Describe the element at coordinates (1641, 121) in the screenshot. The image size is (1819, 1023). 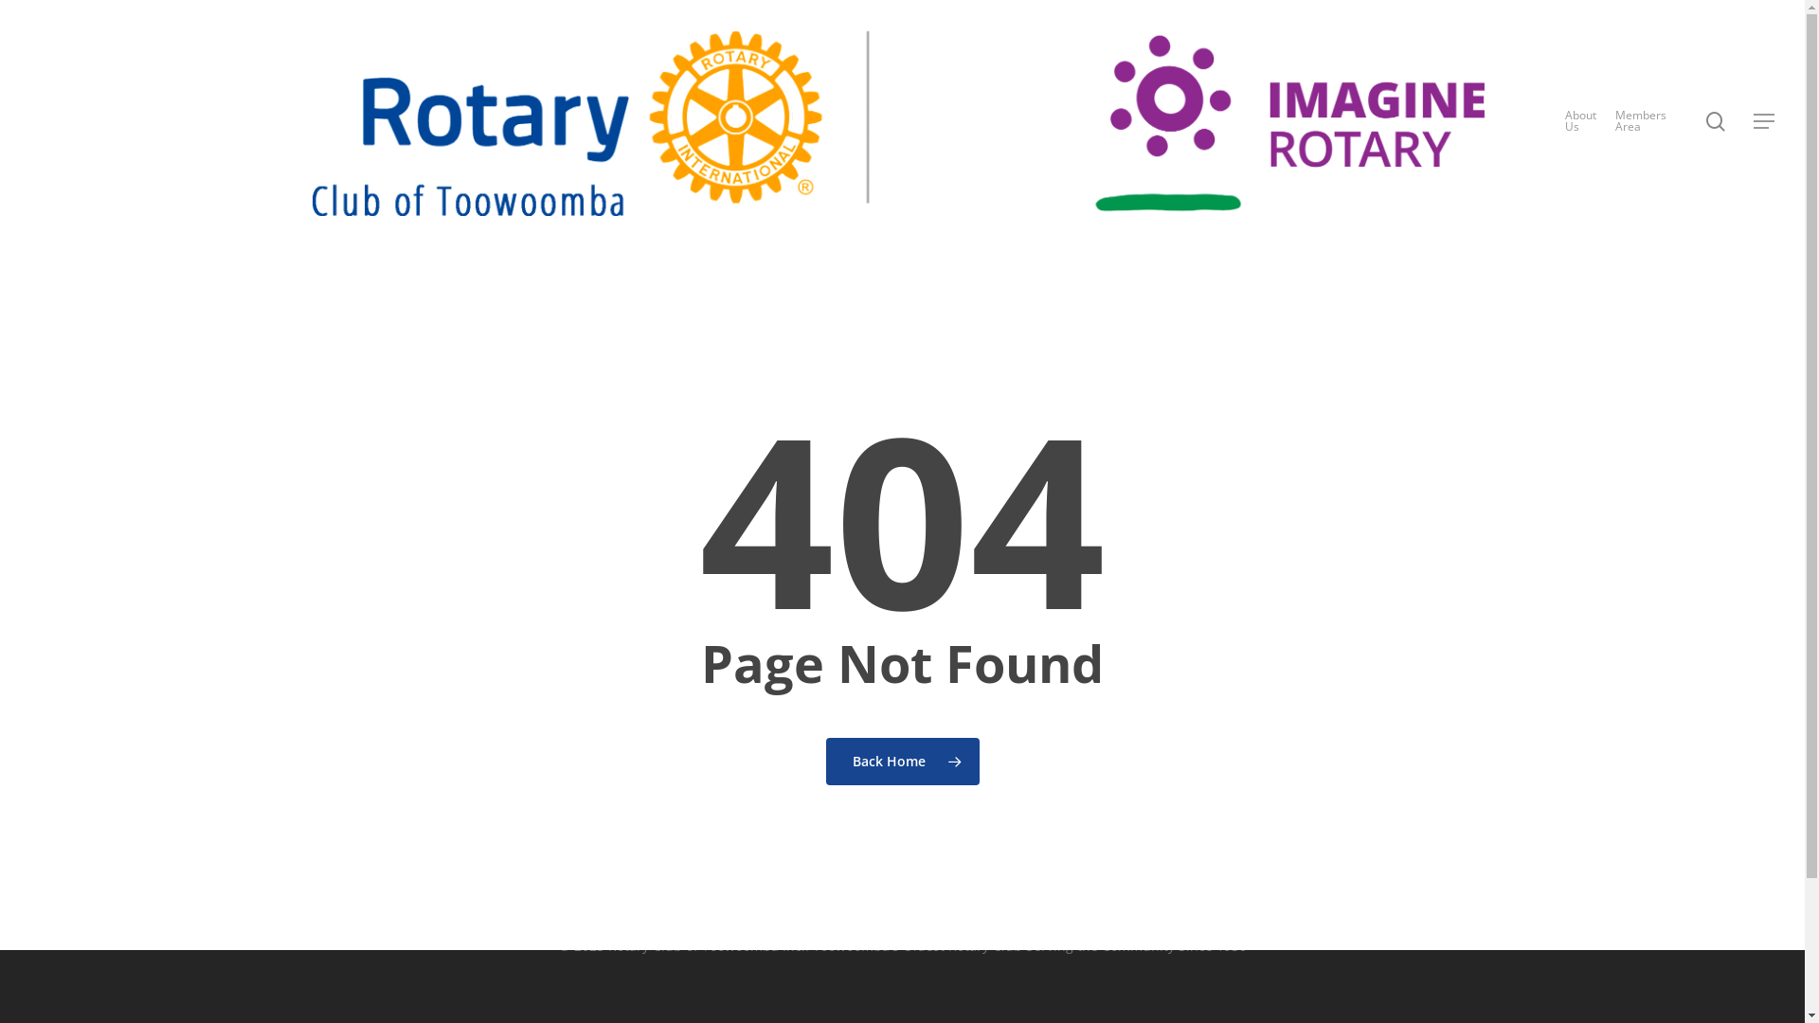
I see `Members Area` at that location.